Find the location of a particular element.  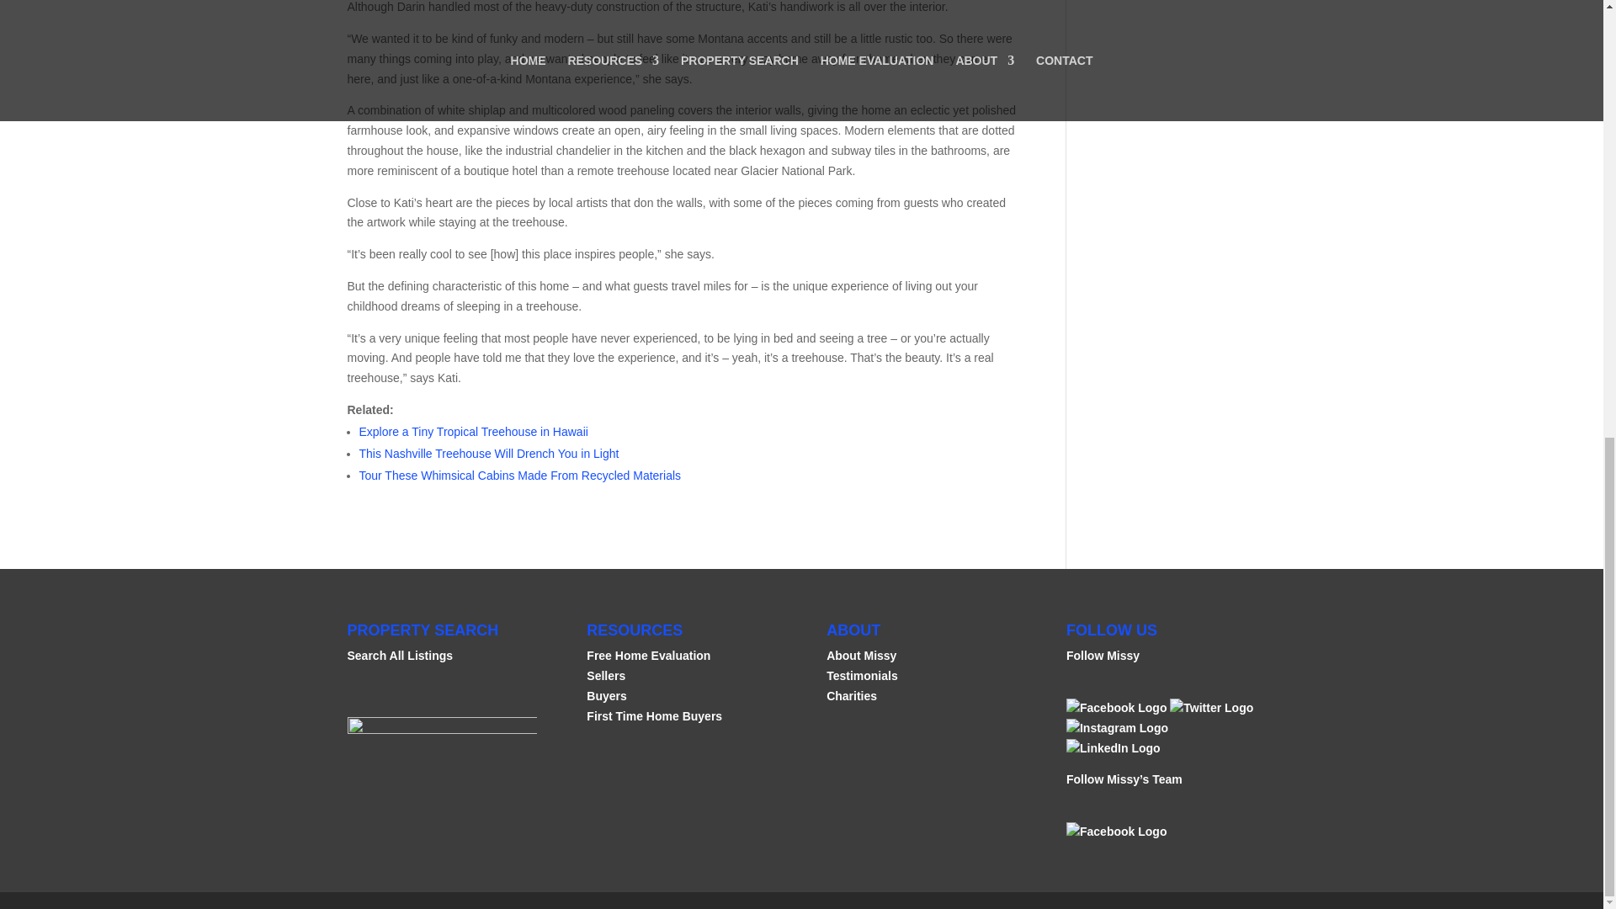

Search All Listings is located at coordinates (399, 656).